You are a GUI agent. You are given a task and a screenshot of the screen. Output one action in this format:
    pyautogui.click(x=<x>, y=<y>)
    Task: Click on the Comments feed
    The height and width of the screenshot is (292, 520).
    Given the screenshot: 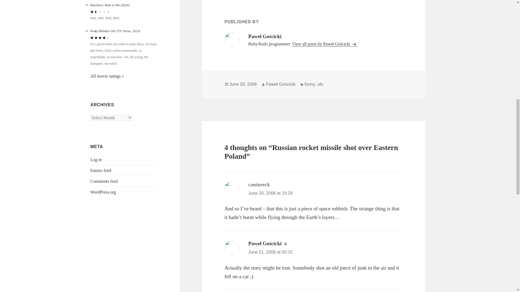 What is the action you would take?
    pyautogui.click(x=104, y=181)
    